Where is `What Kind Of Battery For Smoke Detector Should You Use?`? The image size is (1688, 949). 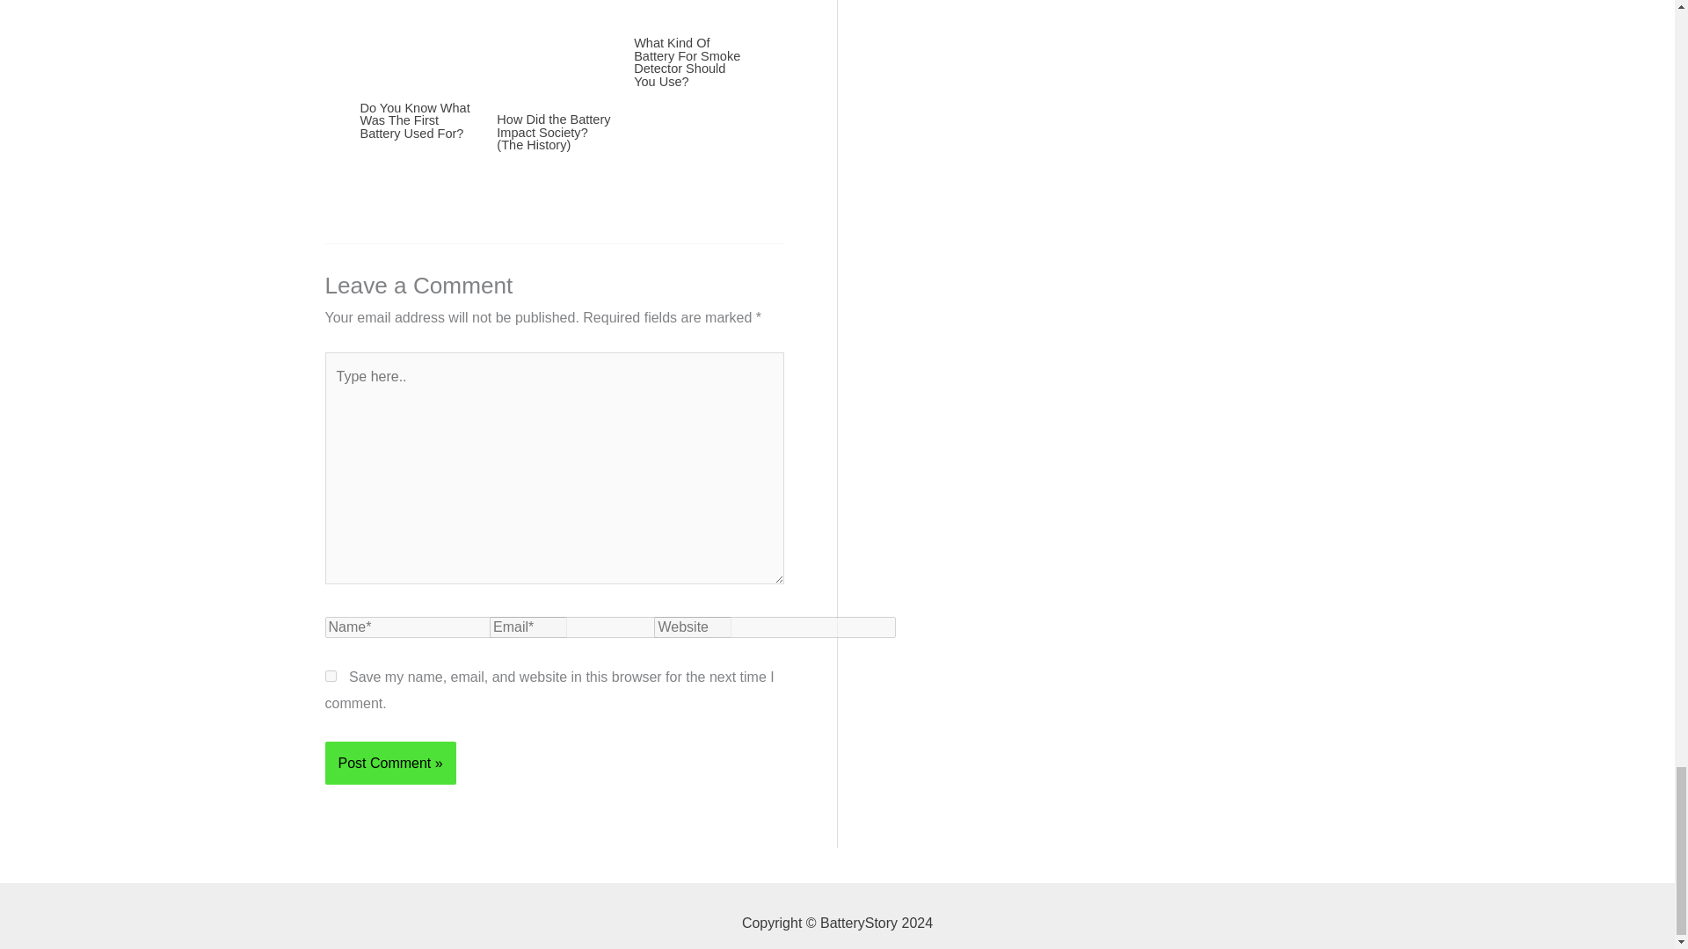
What Kind Of Battery For Smoke Detector Should You Use? is located at coordinates (688, 62).